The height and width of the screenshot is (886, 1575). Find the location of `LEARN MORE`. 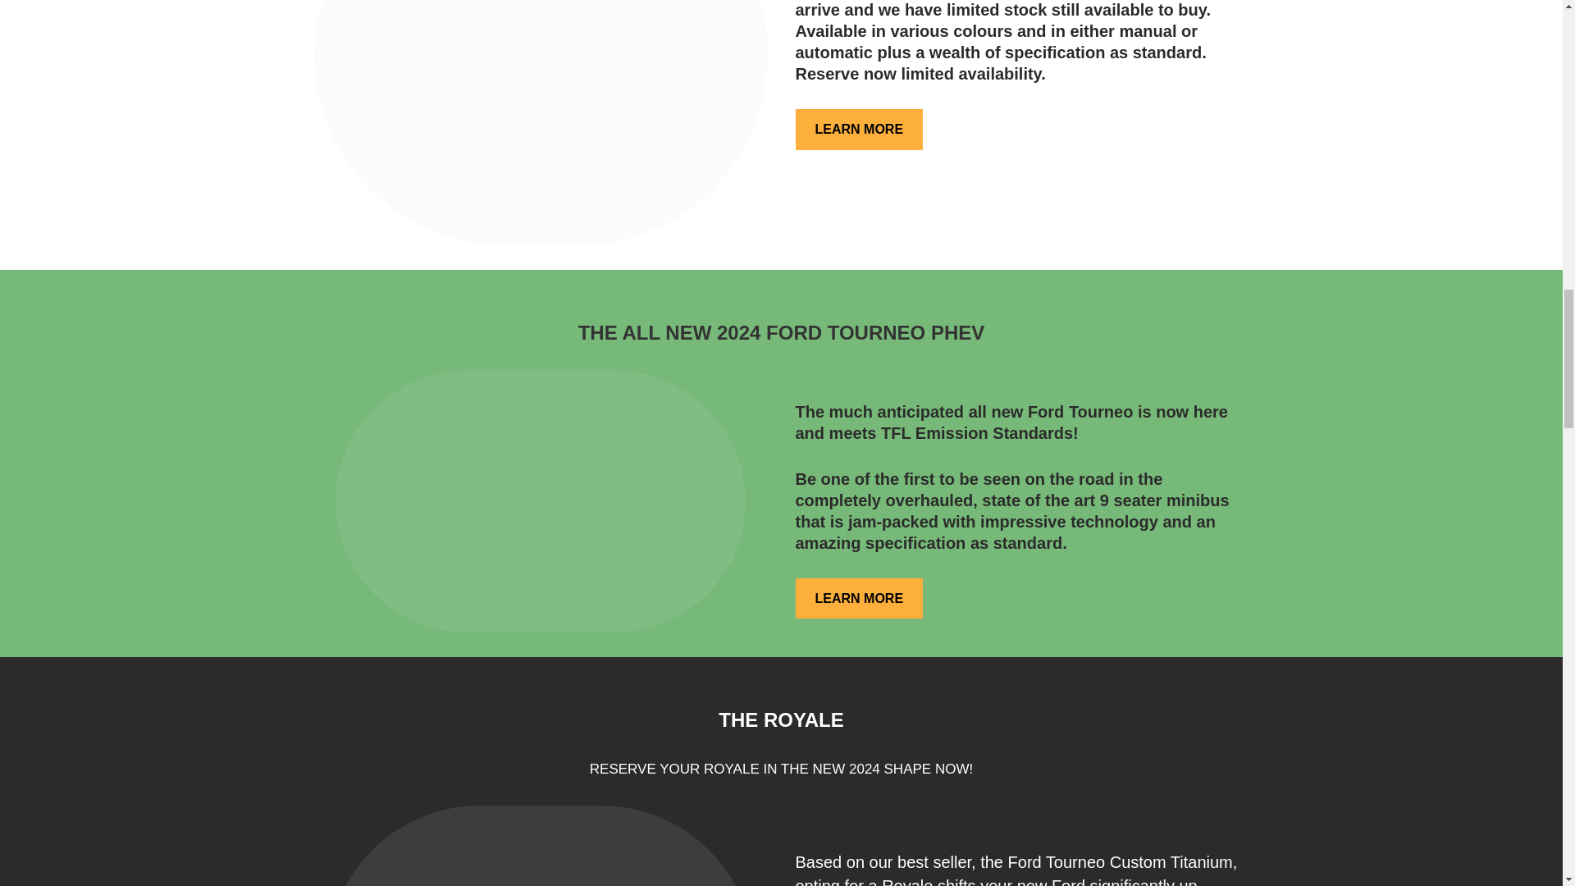

LEARN MORE is located at coordinates (859, 129).